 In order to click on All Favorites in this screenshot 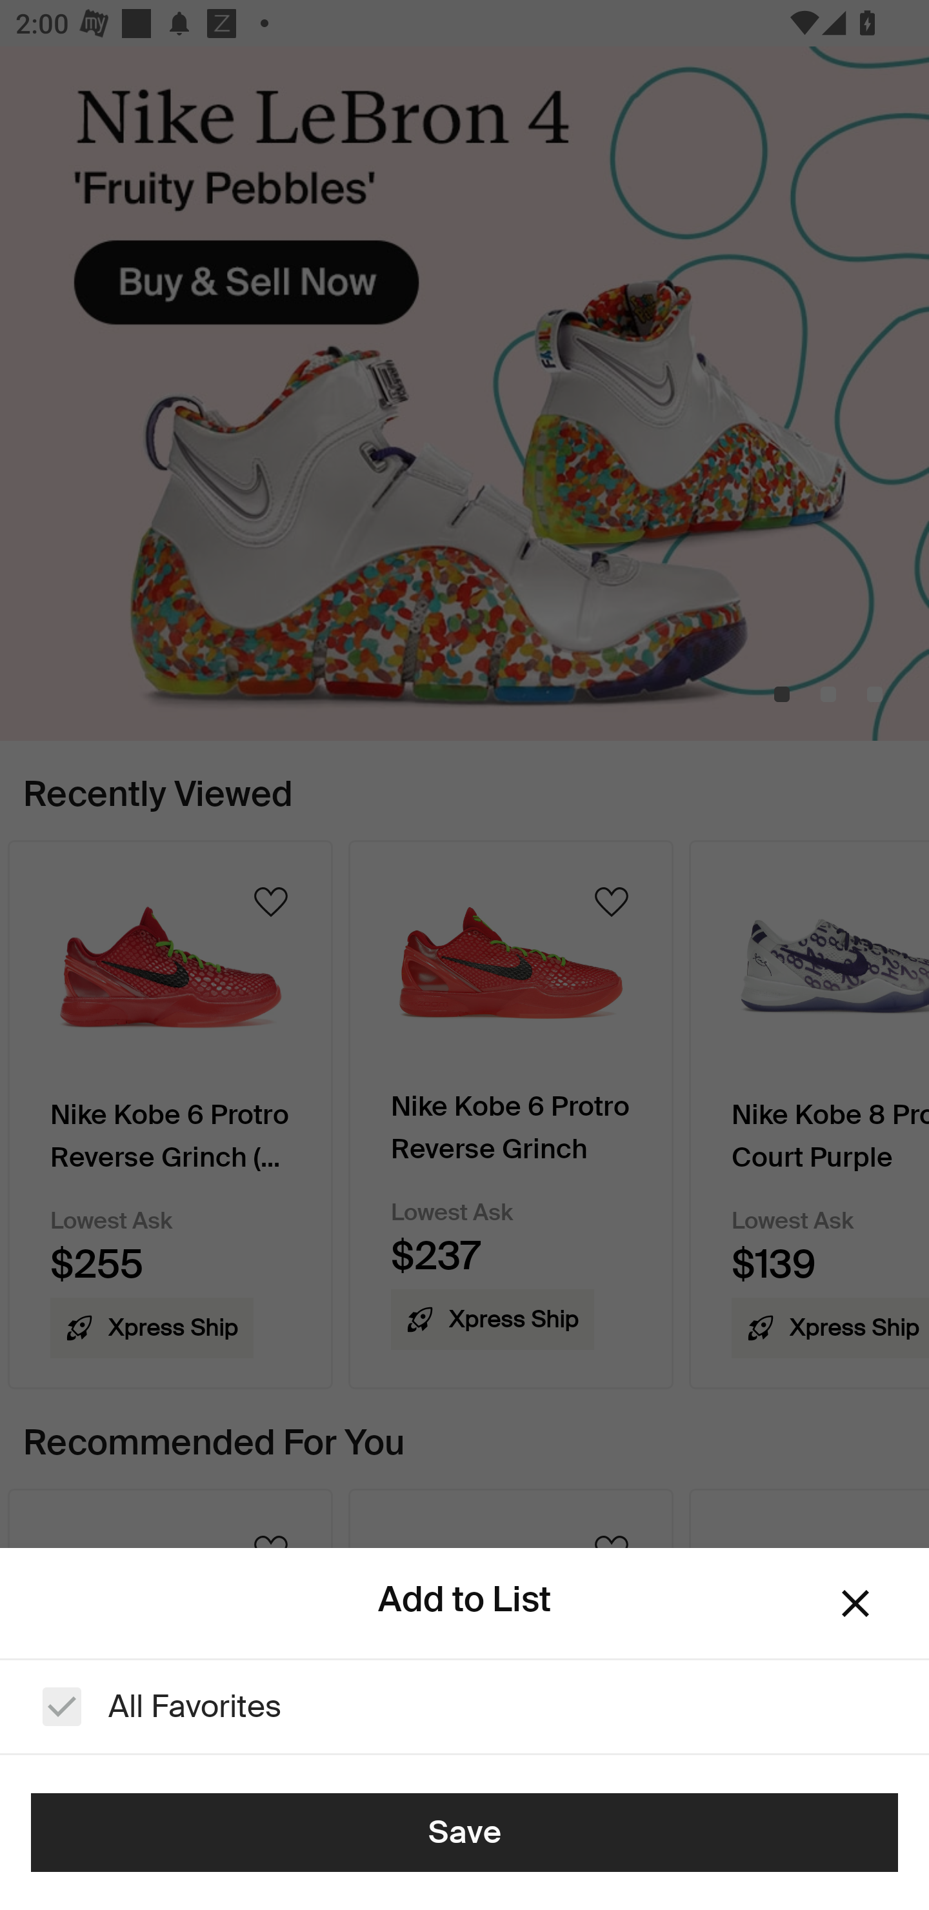, I will do `click(464, 1706)`.